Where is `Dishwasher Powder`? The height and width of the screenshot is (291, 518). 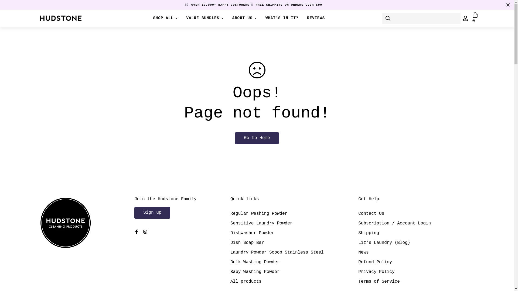
Dishwasher Powder is located at coordinates (253, 233).